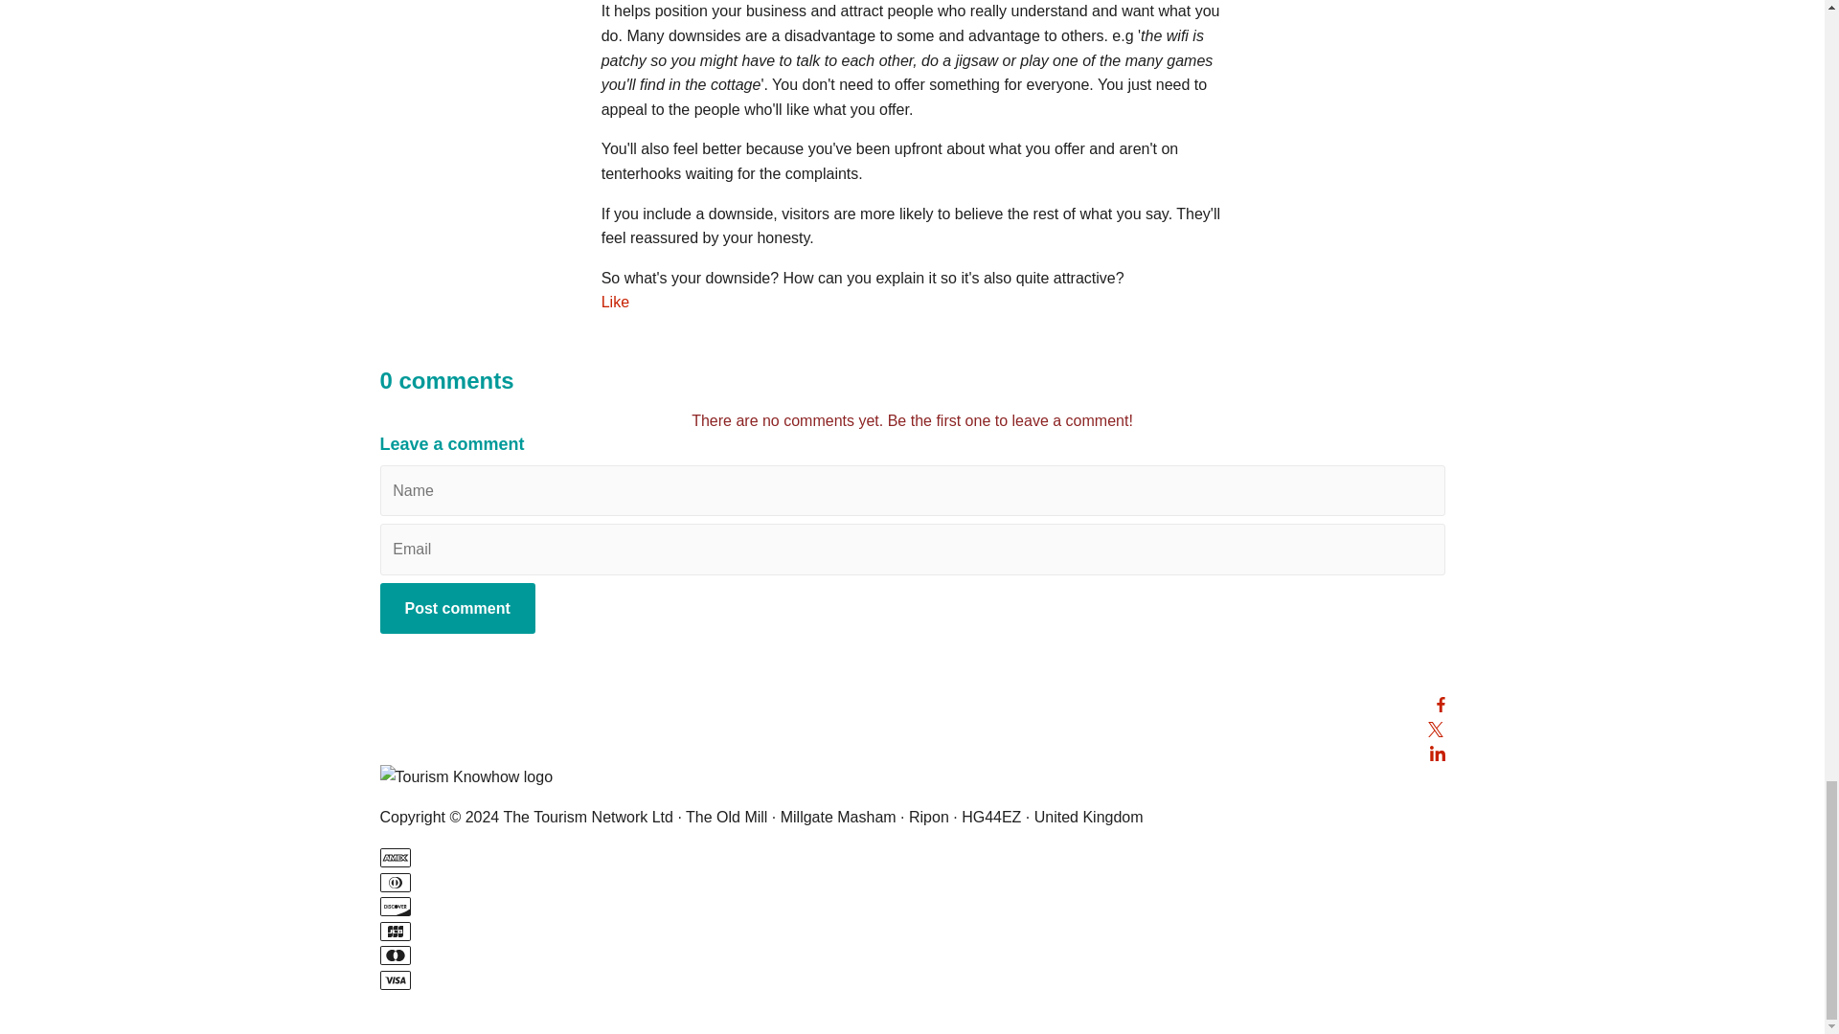 The image size is (1839, 1034). What do you see at coordinates (456, 609) in the screenshot?
I see `Post comment` at bounding box center [456, 609].